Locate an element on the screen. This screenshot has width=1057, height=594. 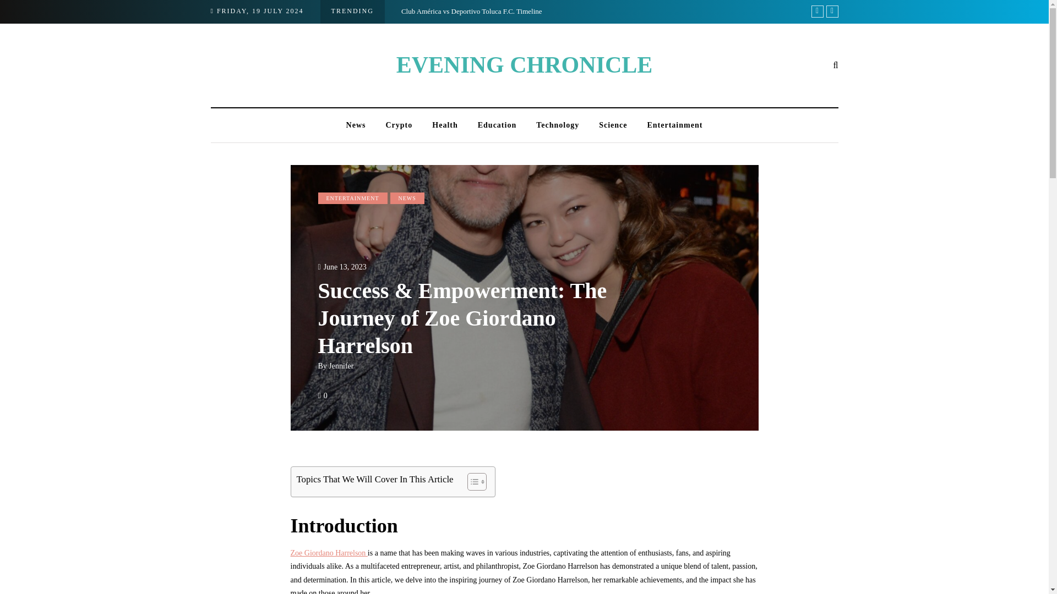
0 is located at coordinates (325, 395).